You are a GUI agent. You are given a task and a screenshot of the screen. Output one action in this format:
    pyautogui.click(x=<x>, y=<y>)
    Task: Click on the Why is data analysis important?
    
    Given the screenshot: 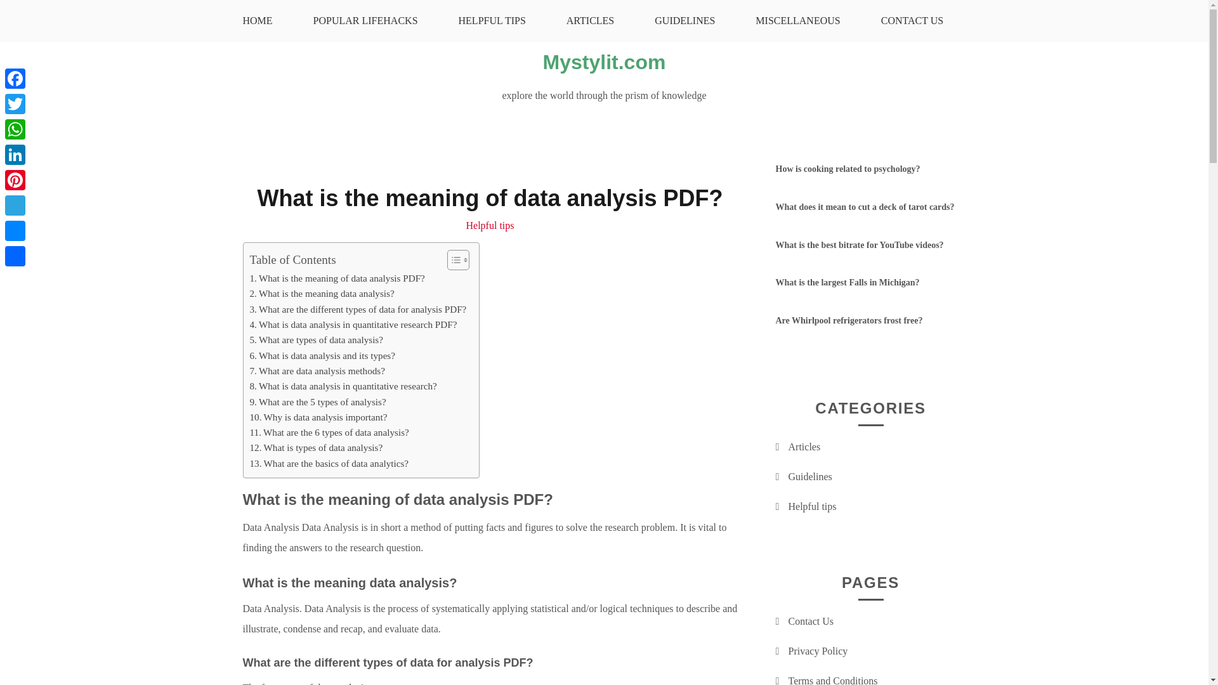 What is the action you would take?
    pyautogui.click(x=318, y=417)
    